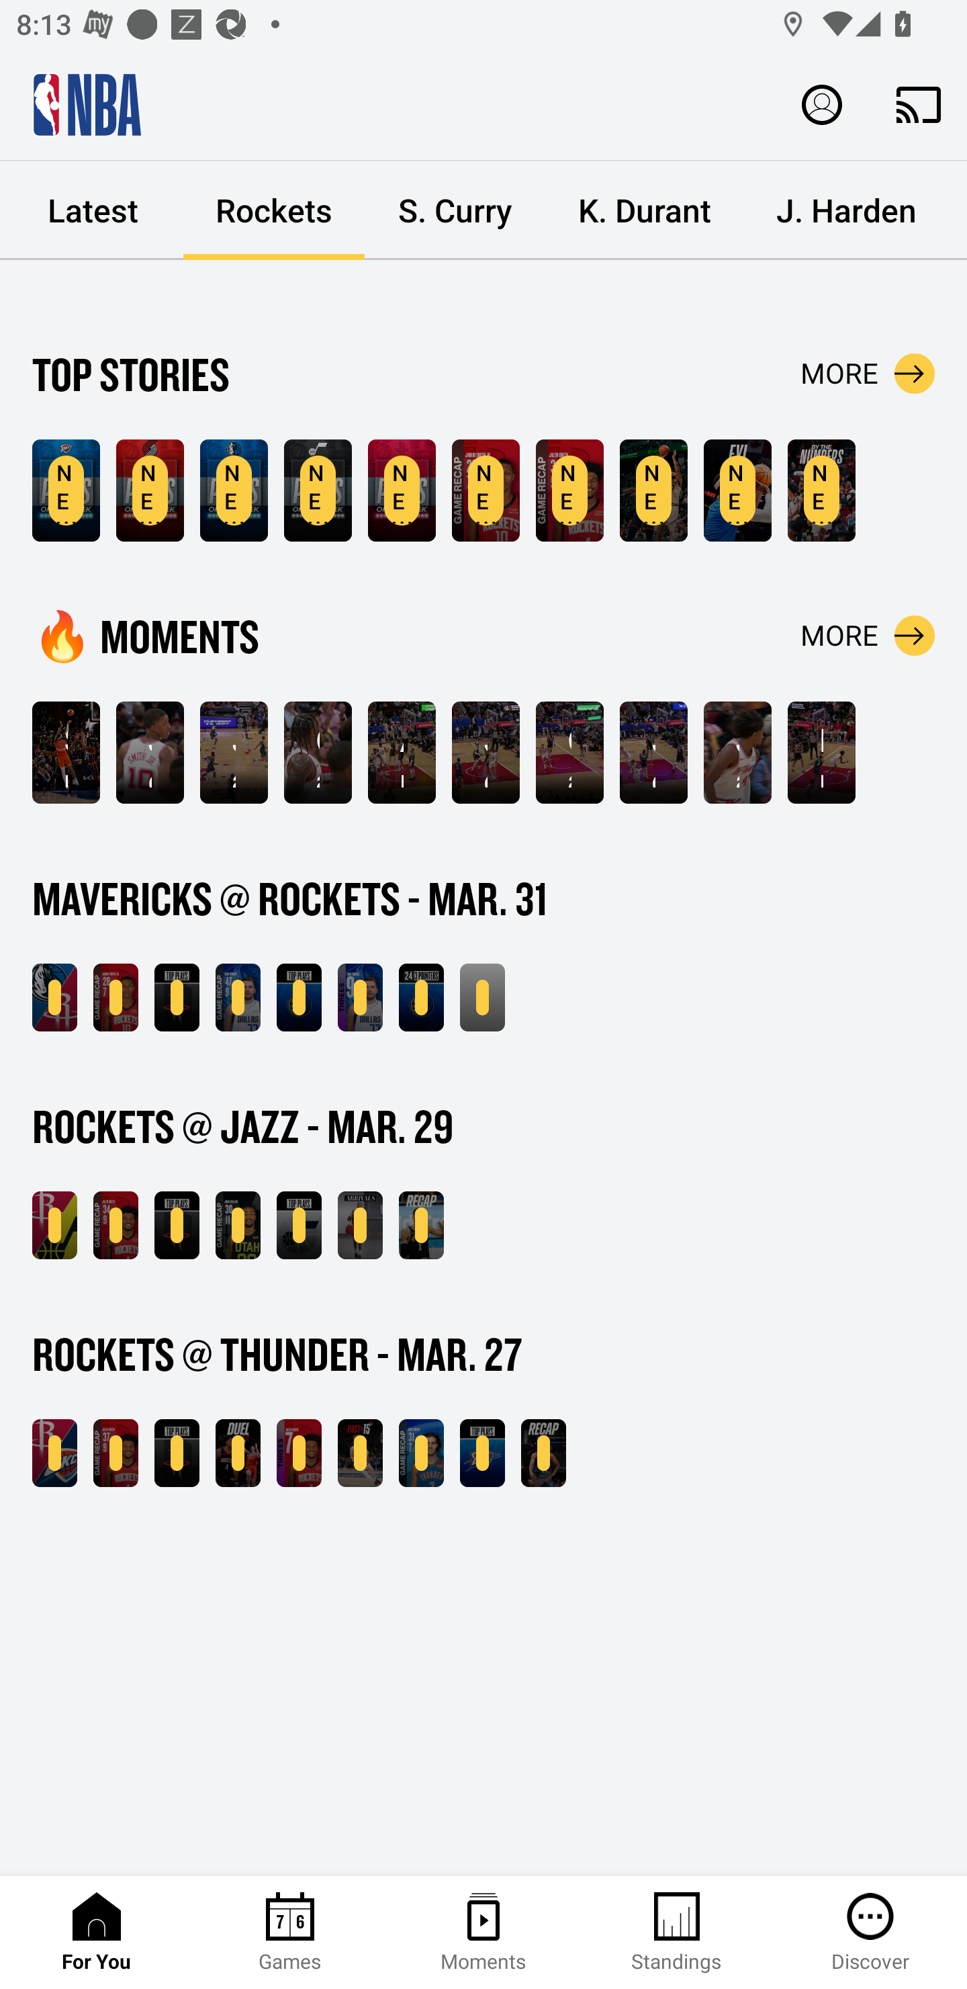 The height and width of the screenshot is (1989, 967). What do you see at coordinates (846, 211) in the screenshot?
I see `J. Harden` at bounding box center [846, 211].